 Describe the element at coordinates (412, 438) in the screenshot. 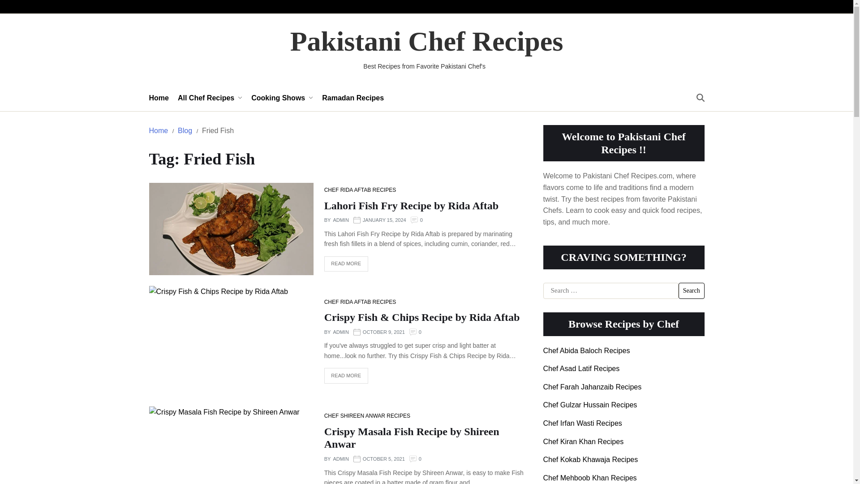

I see `Crispy Masala Fish Recipe by Shireen Anwar` at that location.